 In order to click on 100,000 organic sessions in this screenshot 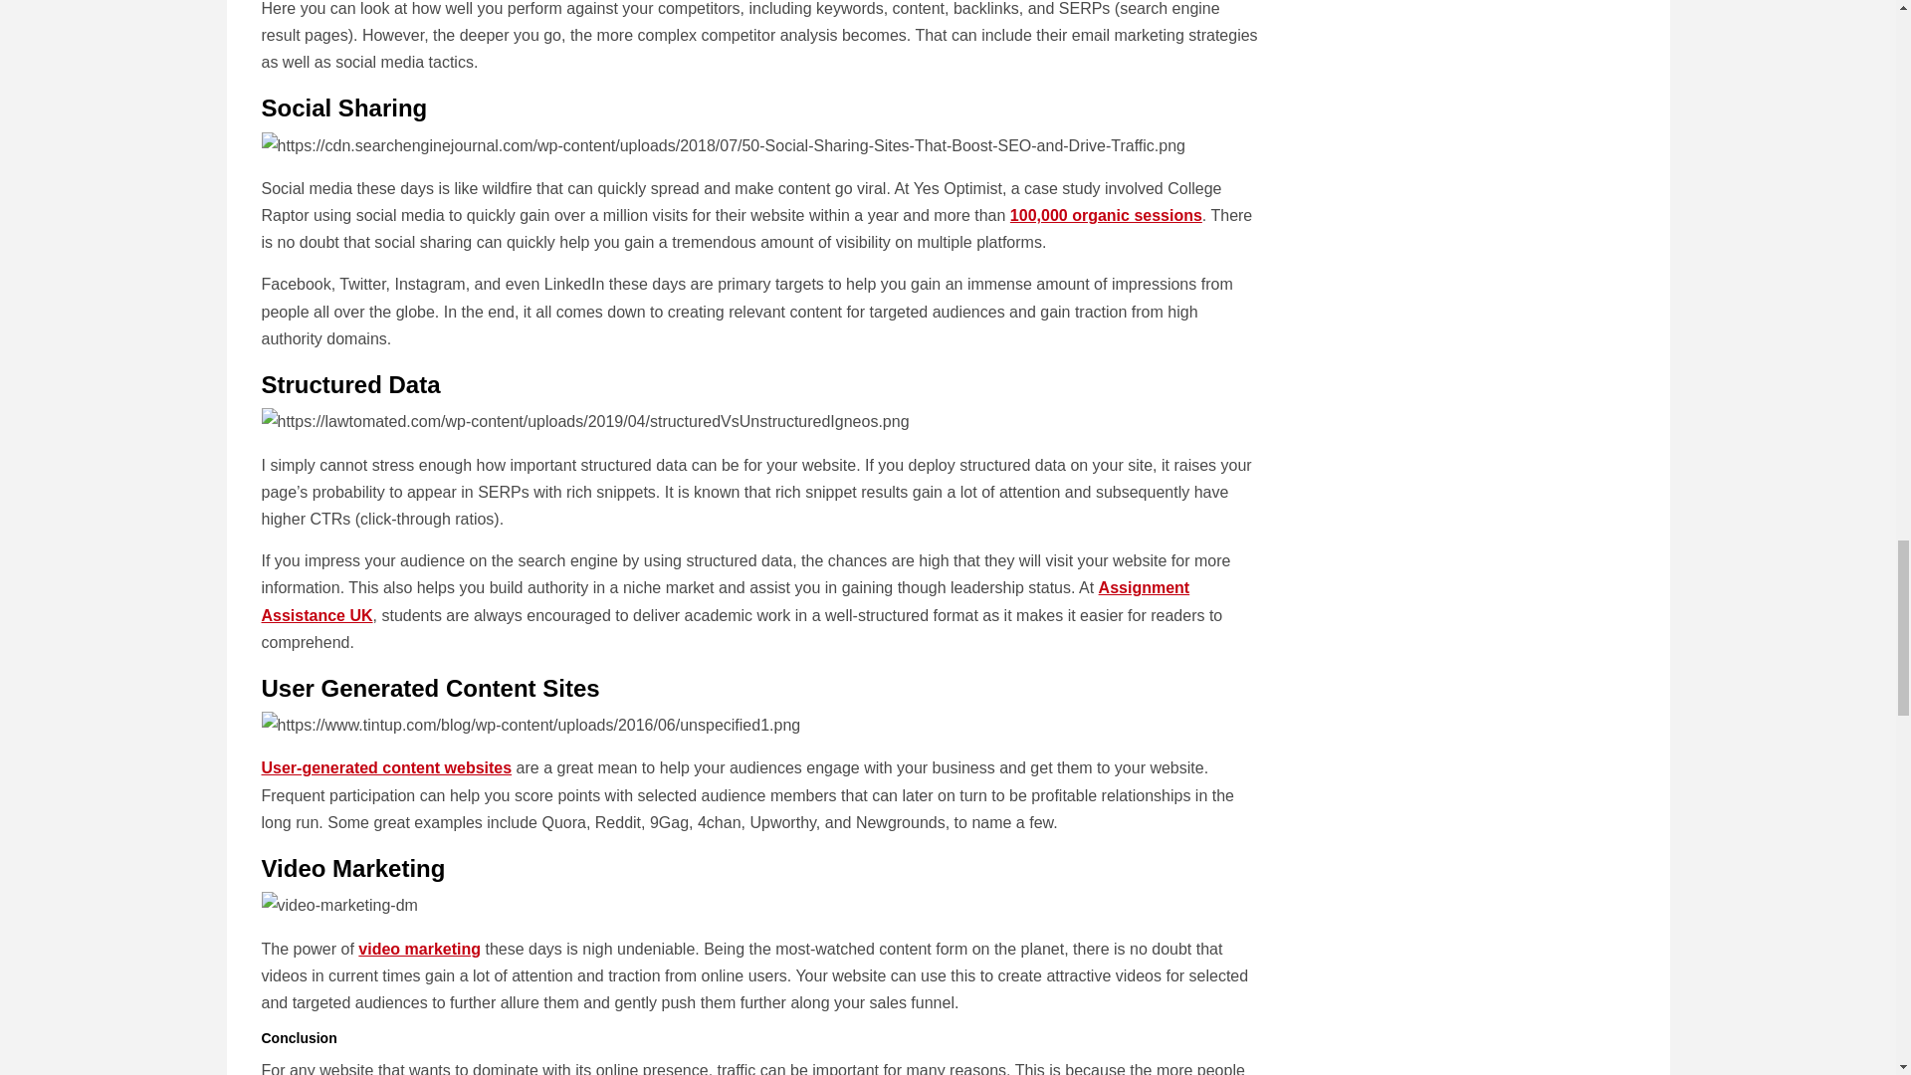, I will do `click(1106, 215)`.